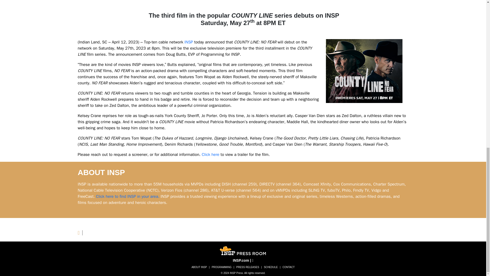  What do you see at coordinates (210, 154) in the screenshot?
I see `Click here` at bounding box center [210, 154].